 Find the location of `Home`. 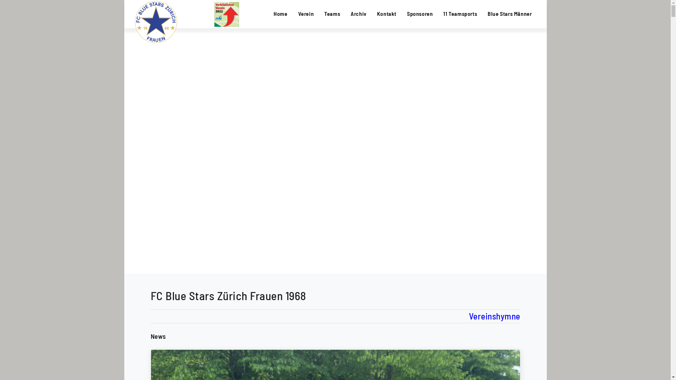

Home is located at coordinates (280, 13).